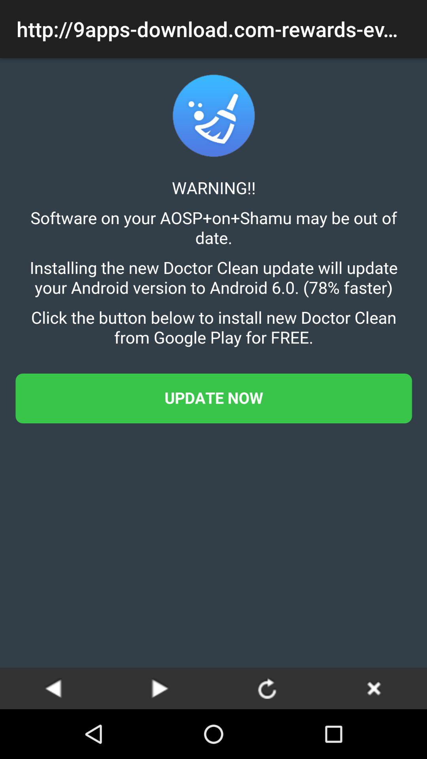 The image size is (427, 759). I want to click on refresh, so click(267, 688).